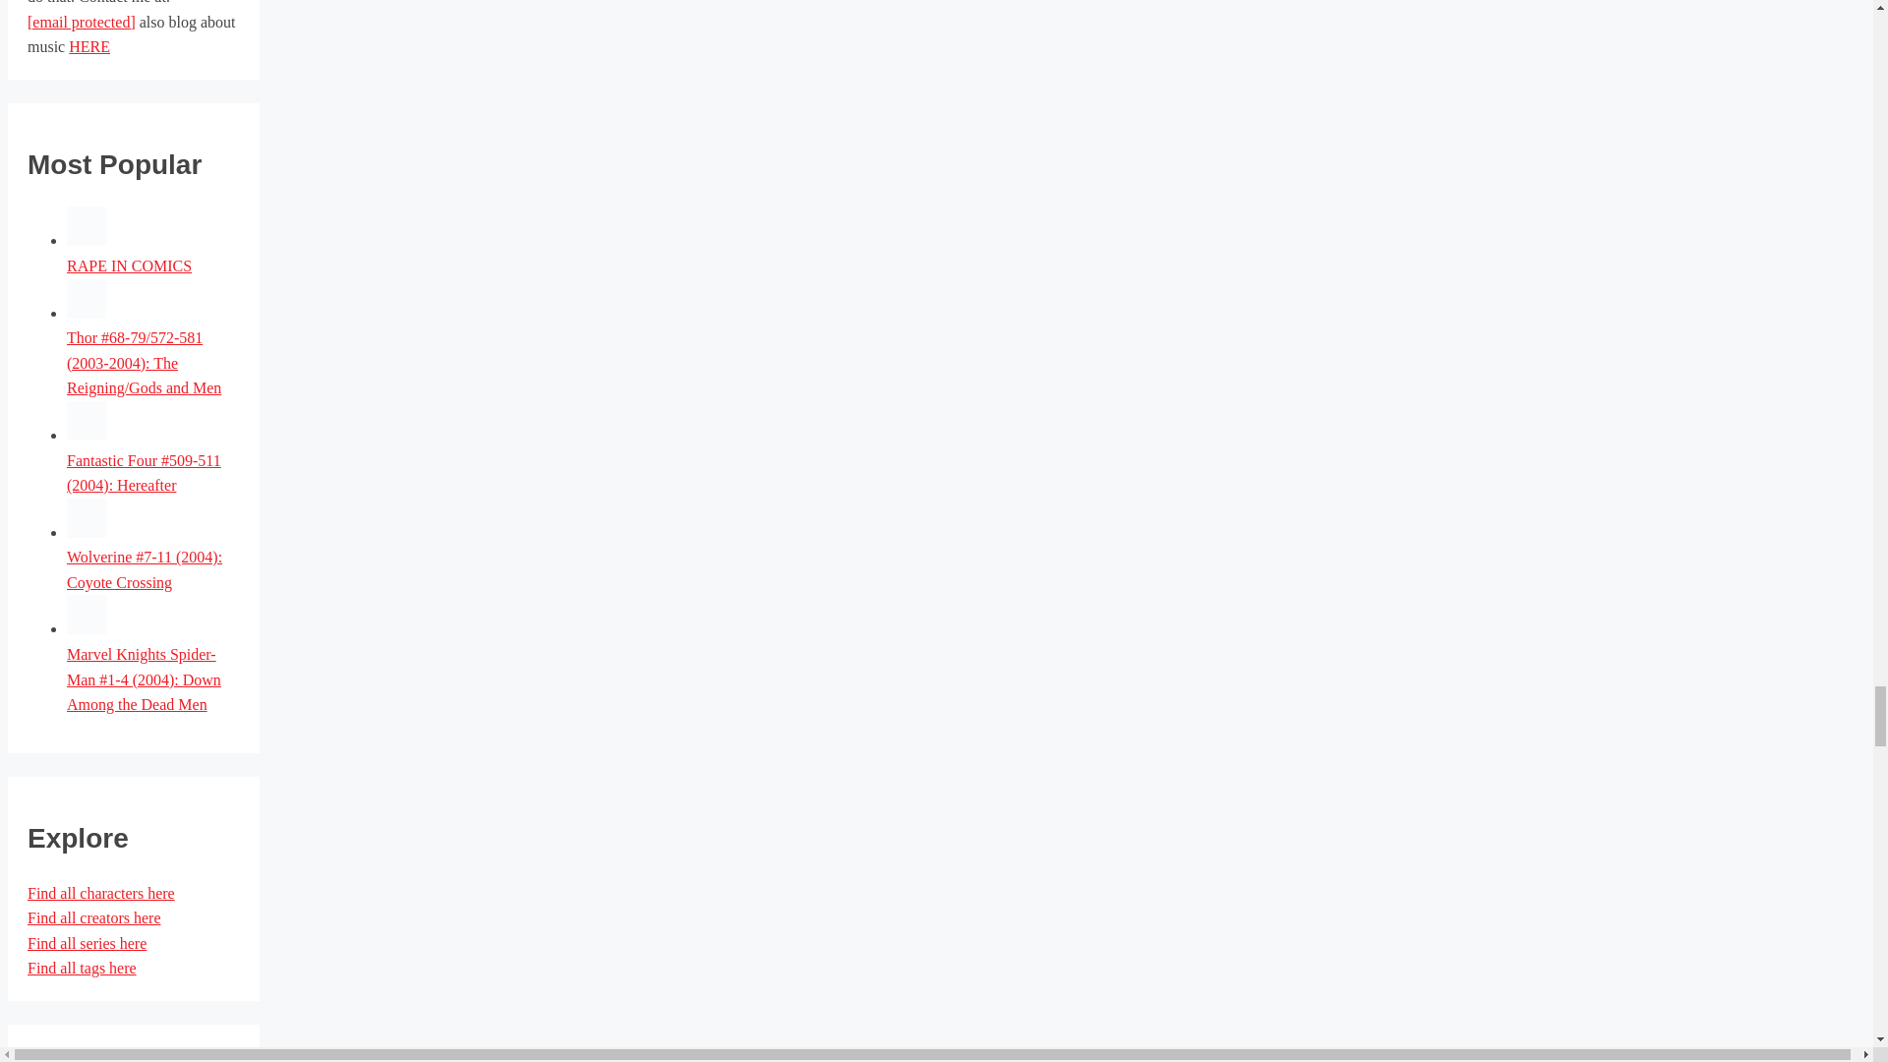 The image size is (1888, 1062). What do you see at coordinates (88, 46) in the screenshot?
I see `HERE` at bounding box center [88, 46].